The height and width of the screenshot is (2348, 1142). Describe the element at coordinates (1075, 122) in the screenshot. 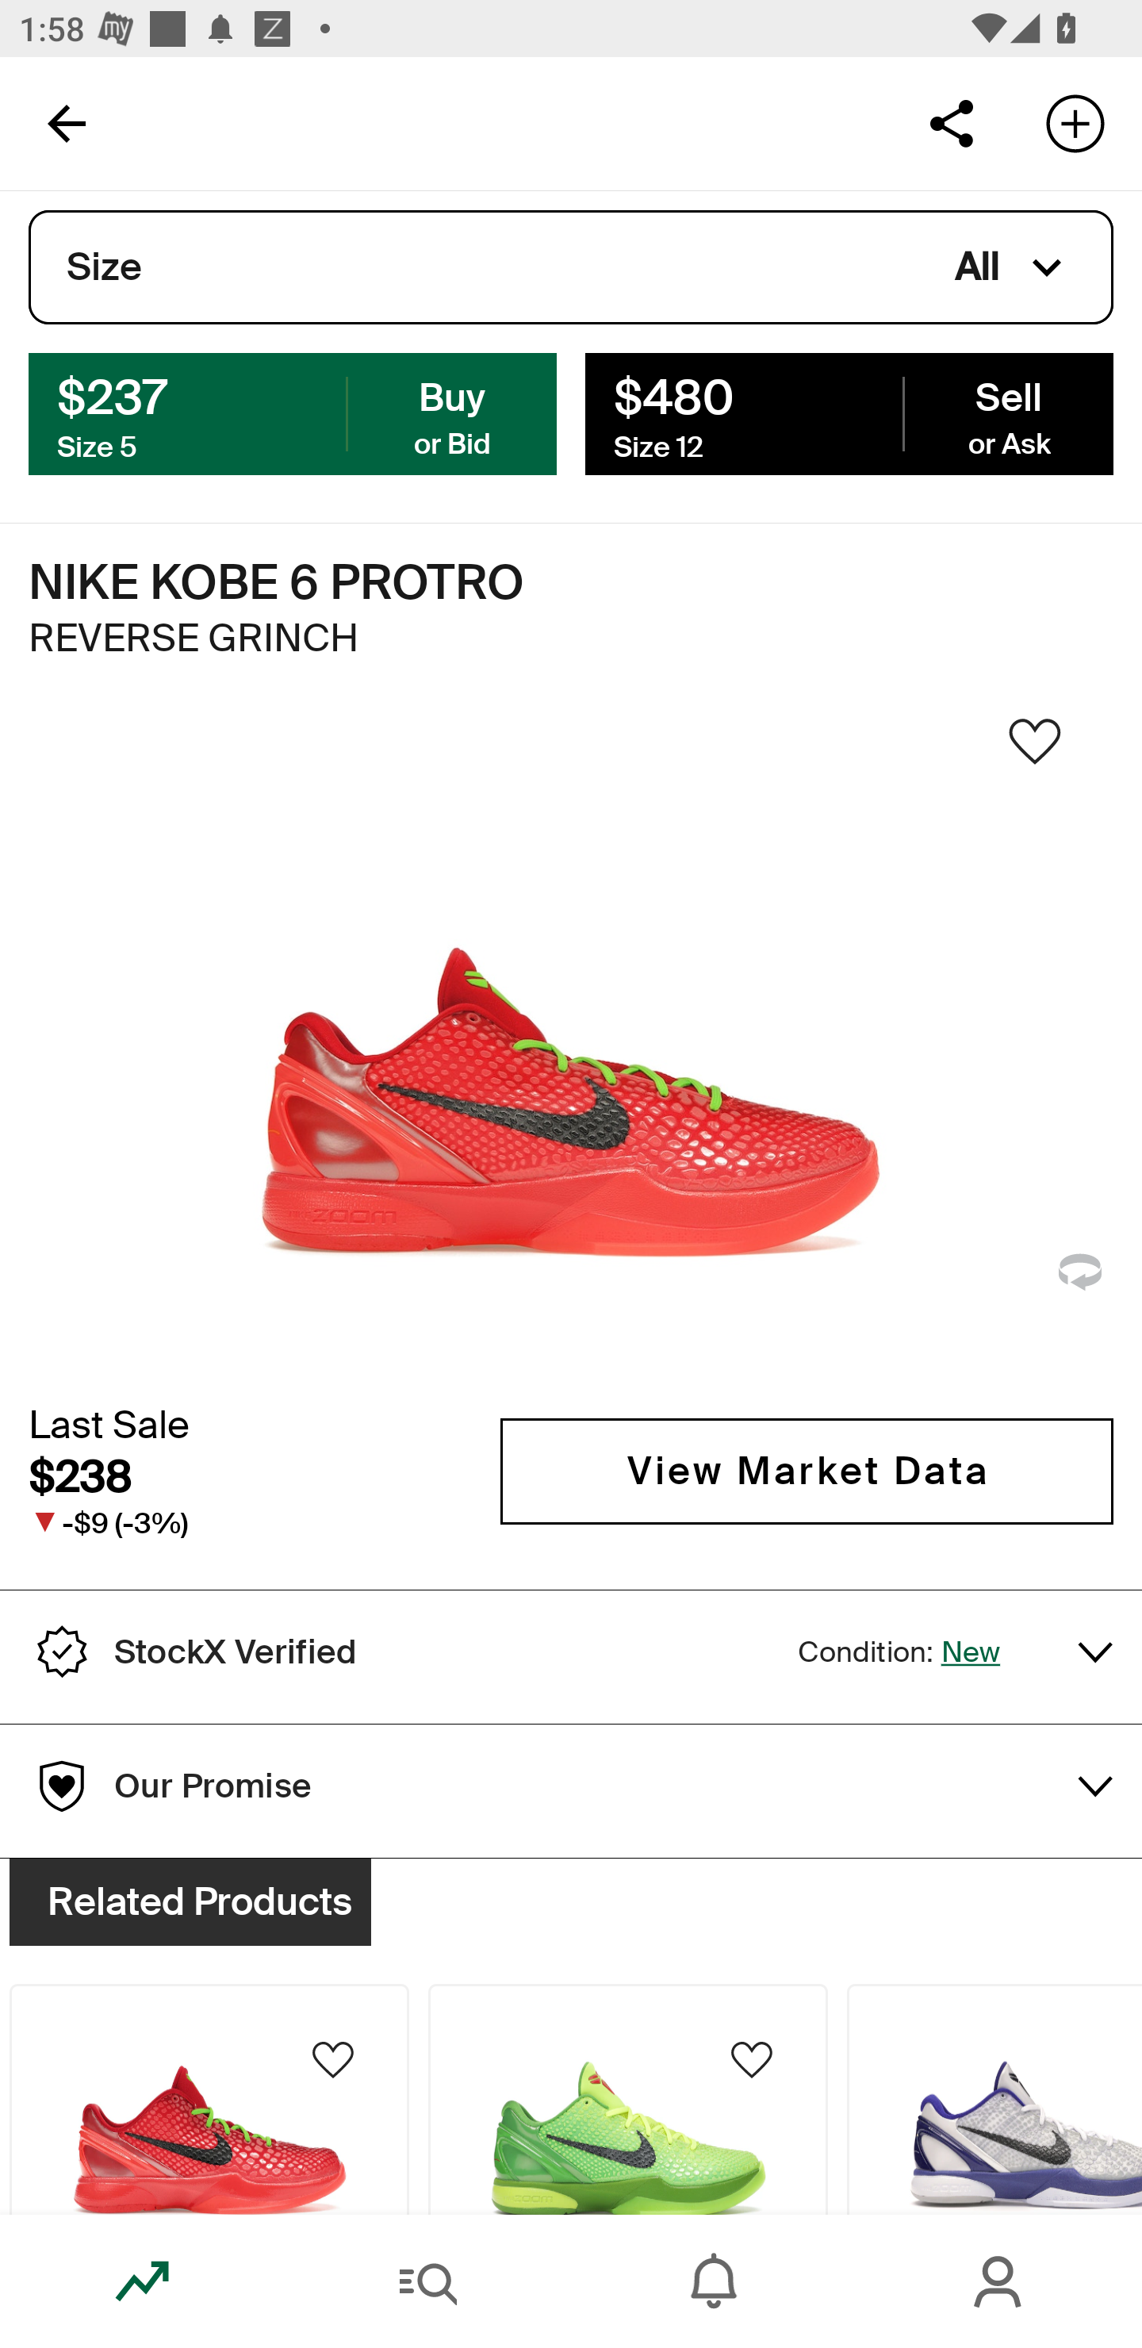

I see `Add` at that location.